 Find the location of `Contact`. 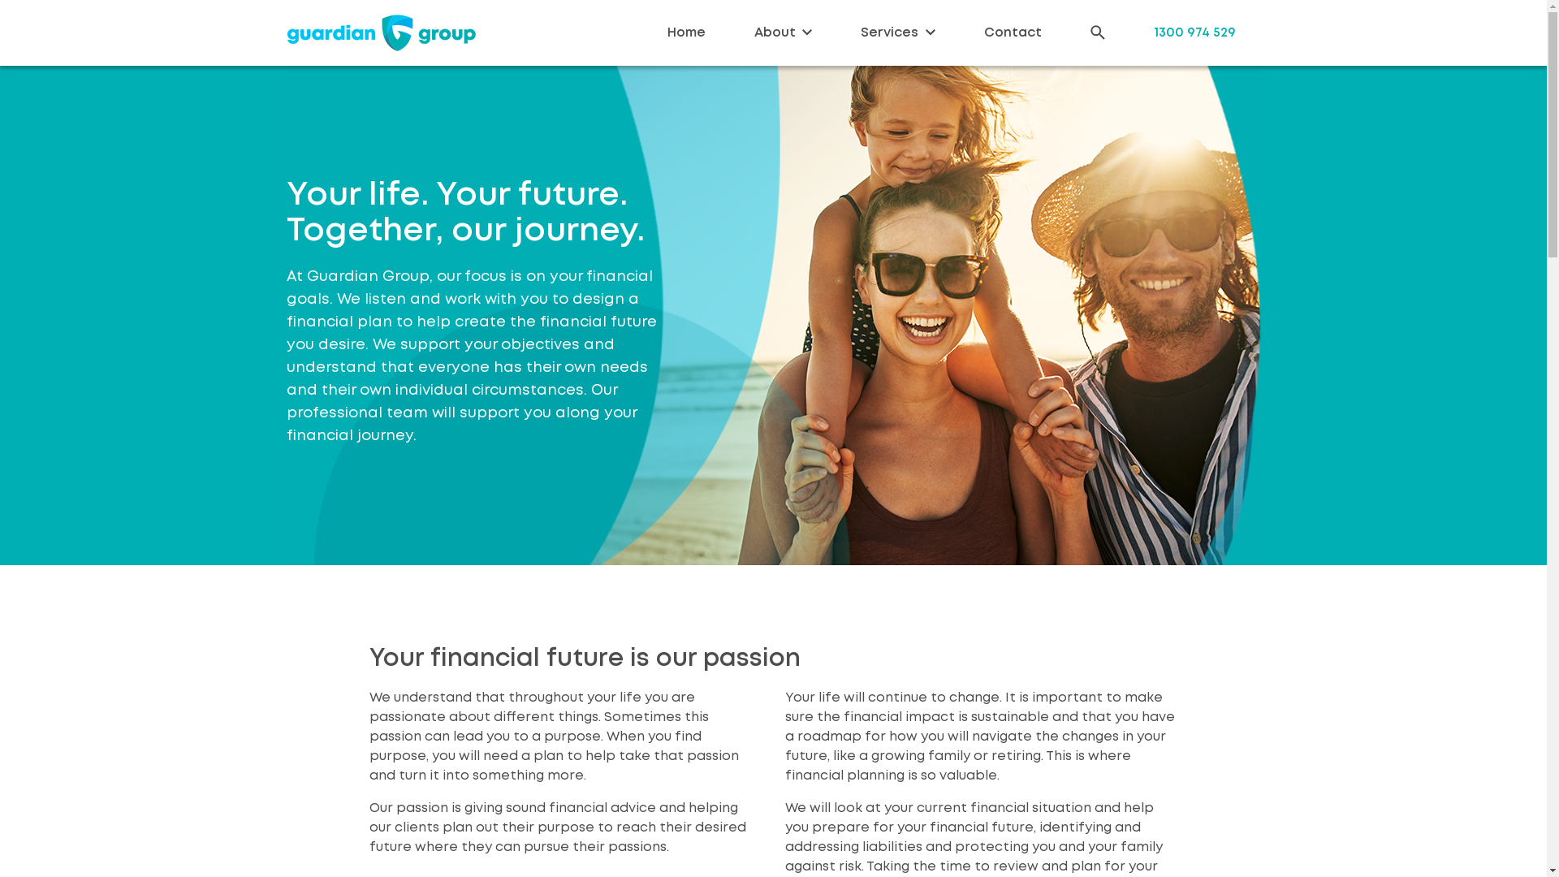

Contact is located at coordinates (1013, 32).